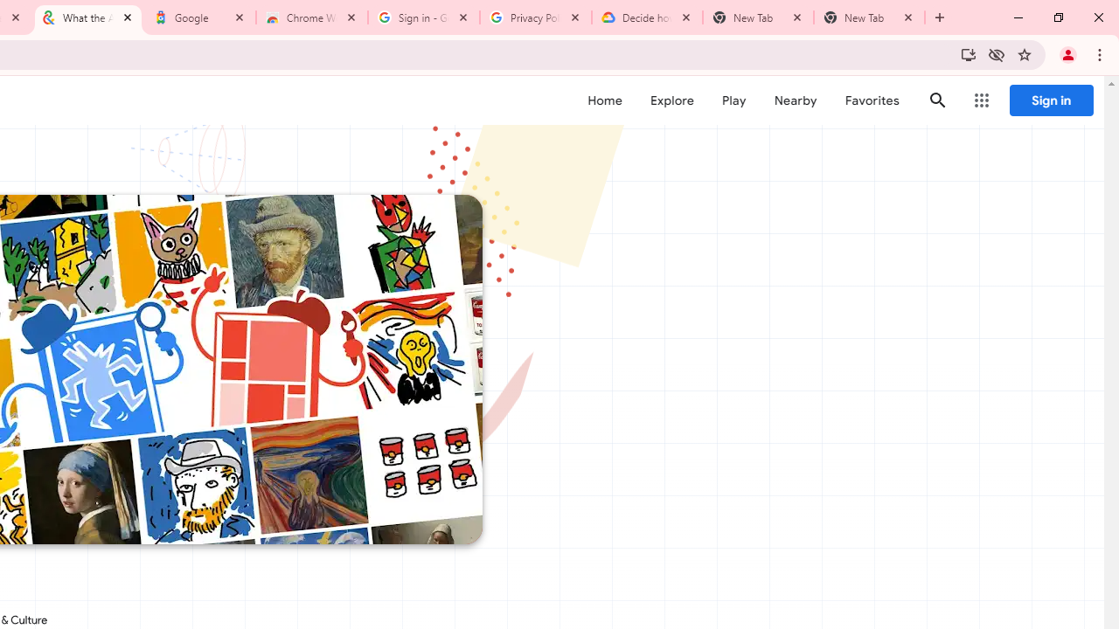  I want to click on Explore, so click(671, 100).